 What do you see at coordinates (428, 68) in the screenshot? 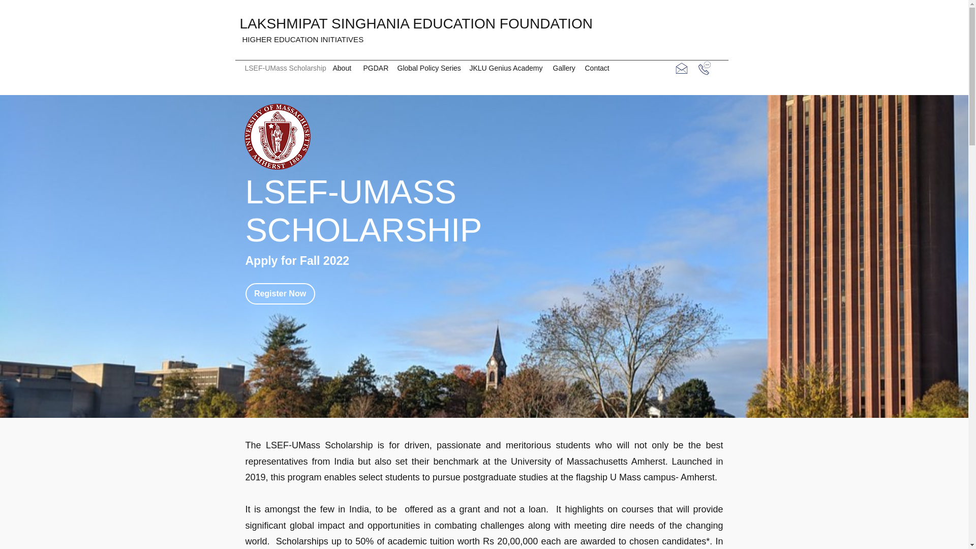
I see `Global Policy Series` at bounding box center [428, 68].